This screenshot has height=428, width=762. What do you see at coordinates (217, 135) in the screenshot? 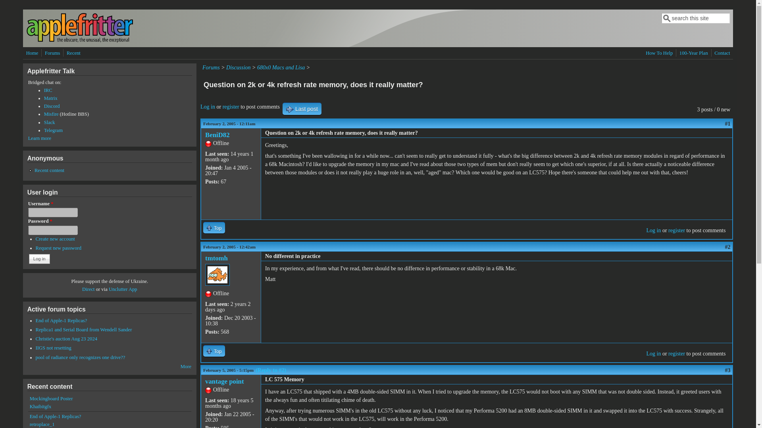
I see `BeniD82` at bounding box center [217, 135].